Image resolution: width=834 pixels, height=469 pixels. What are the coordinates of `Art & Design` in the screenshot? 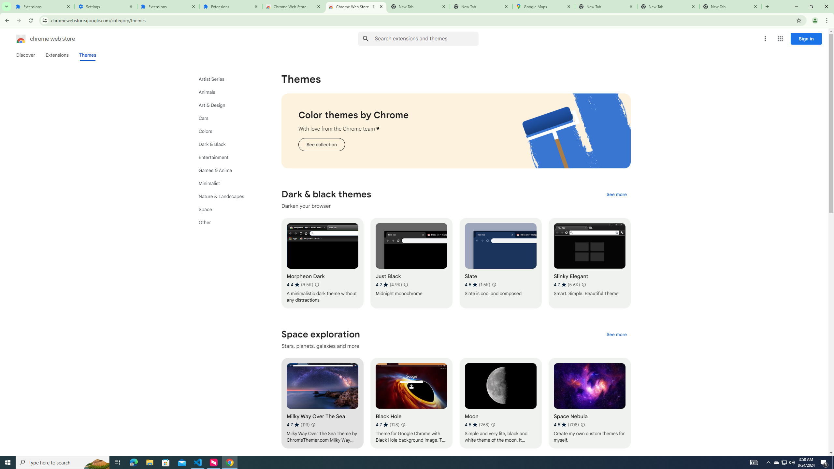 It's located at (228, 105).